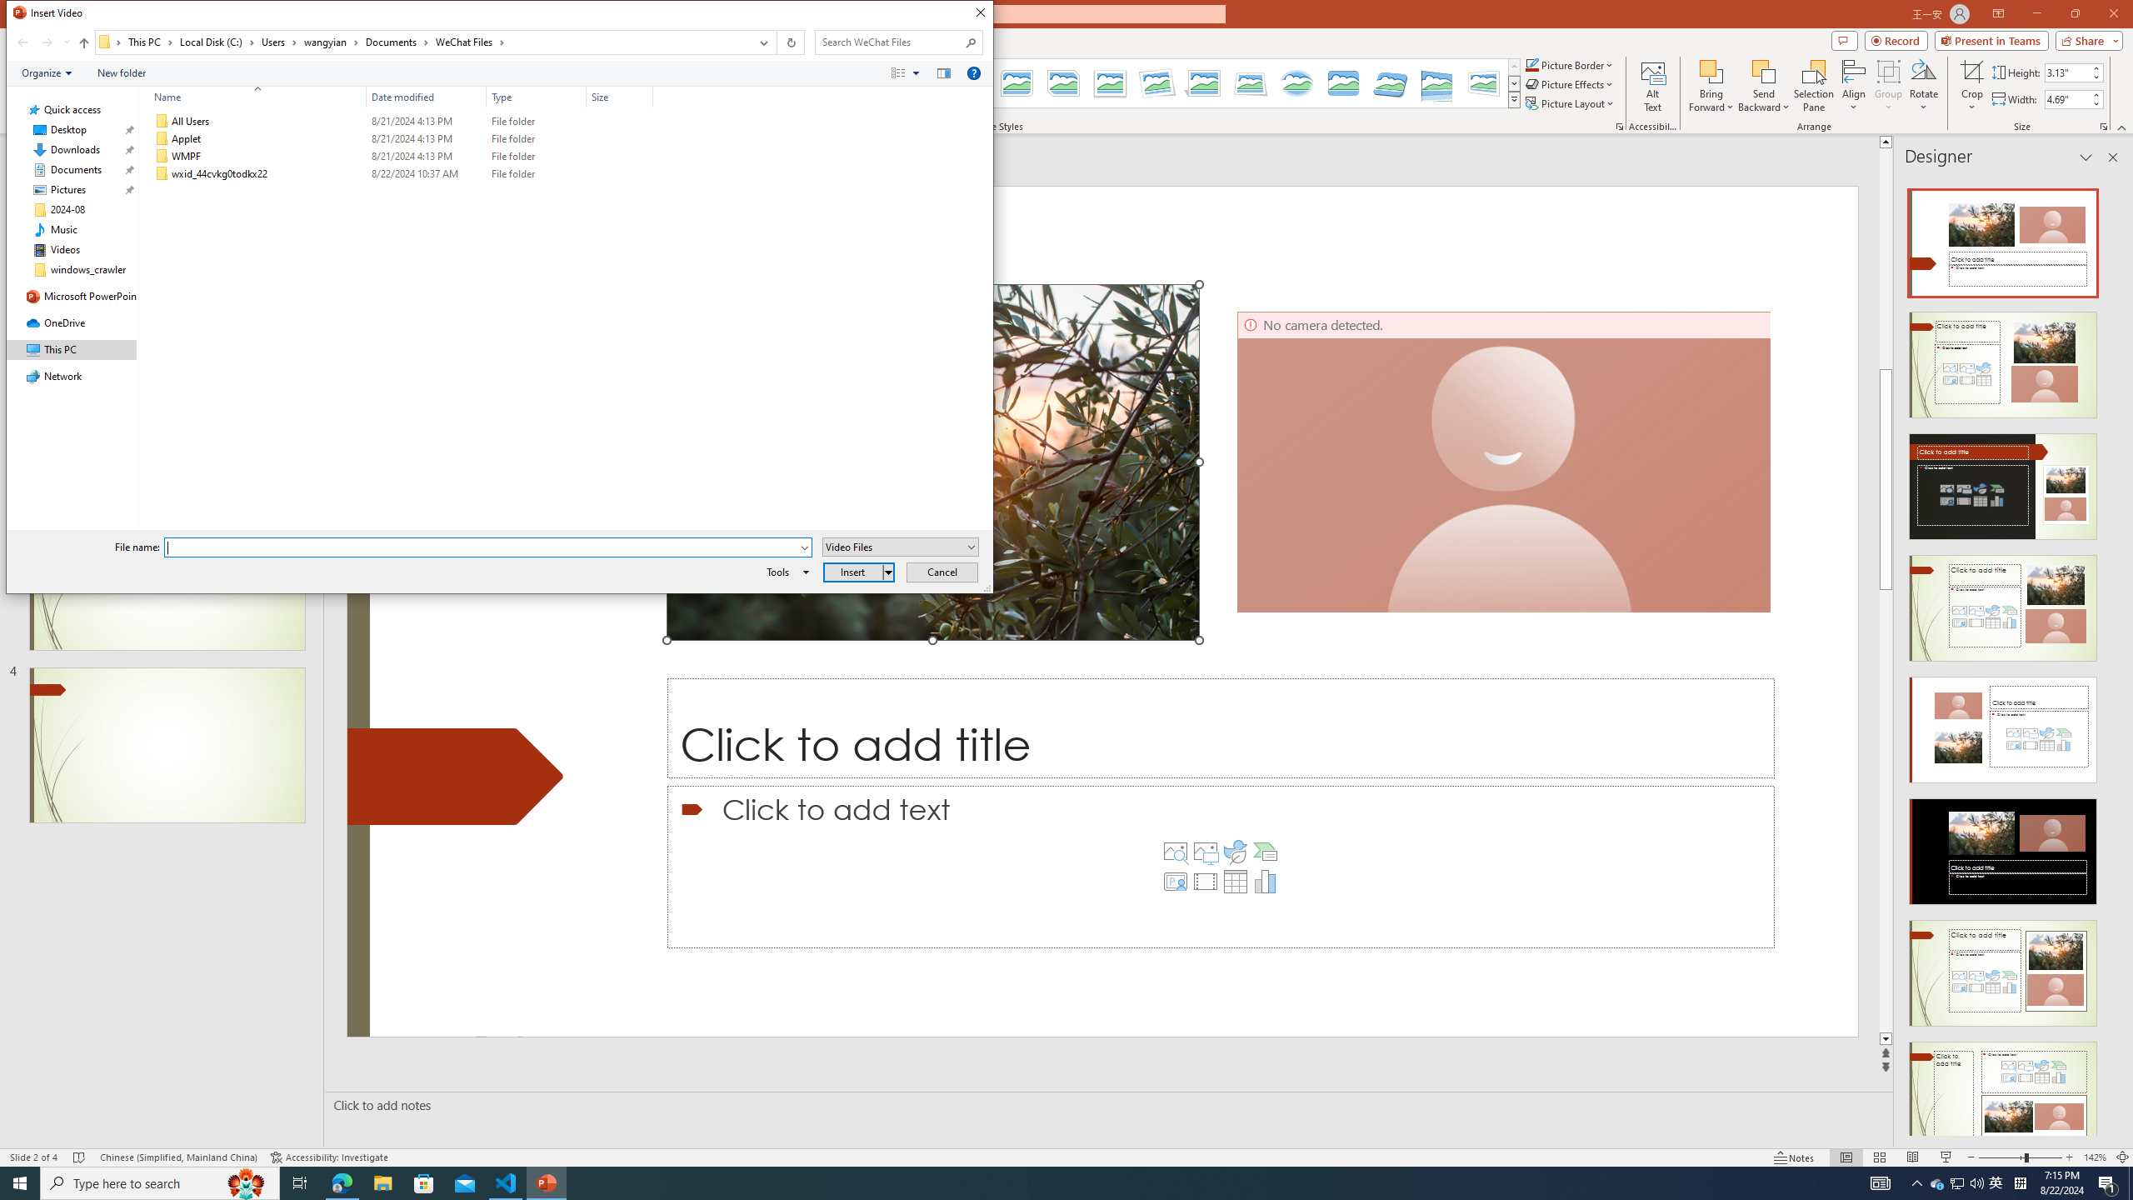 The height and width of the screenshot is (1200, 2133). What do you see at coordinates (152, 42) in the screenshot?
I see `This PC` at bounding box center [152, 42].